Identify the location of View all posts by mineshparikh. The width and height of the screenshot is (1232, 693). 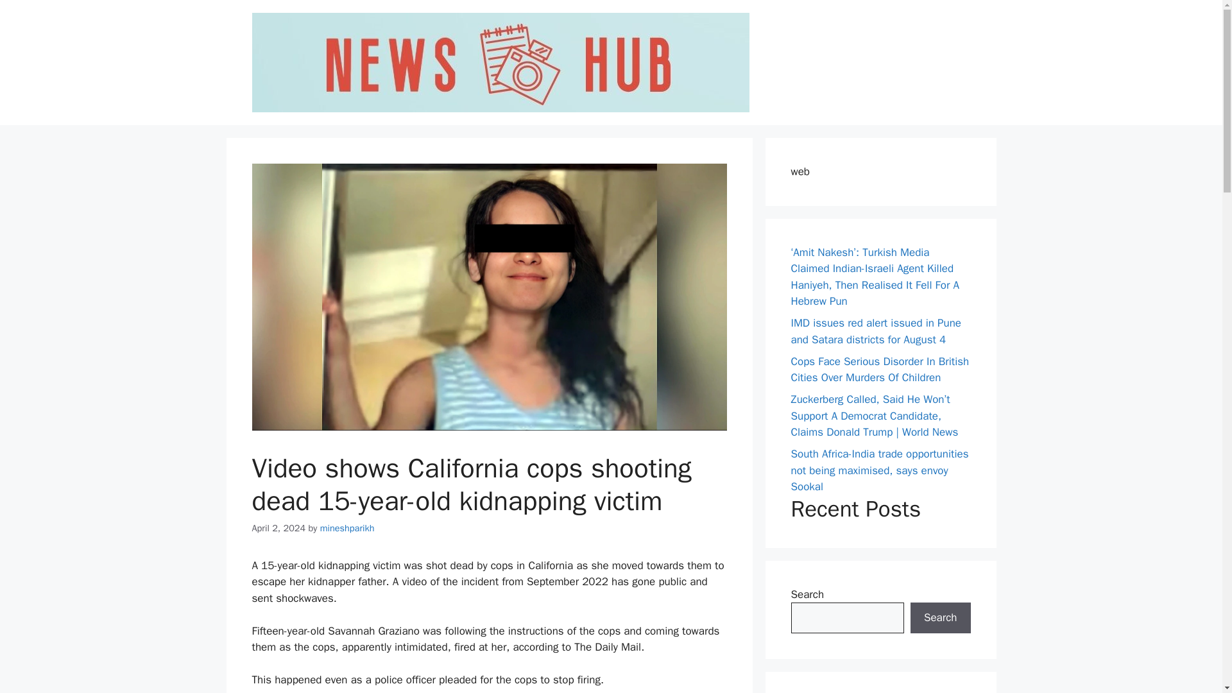
(347, 527).